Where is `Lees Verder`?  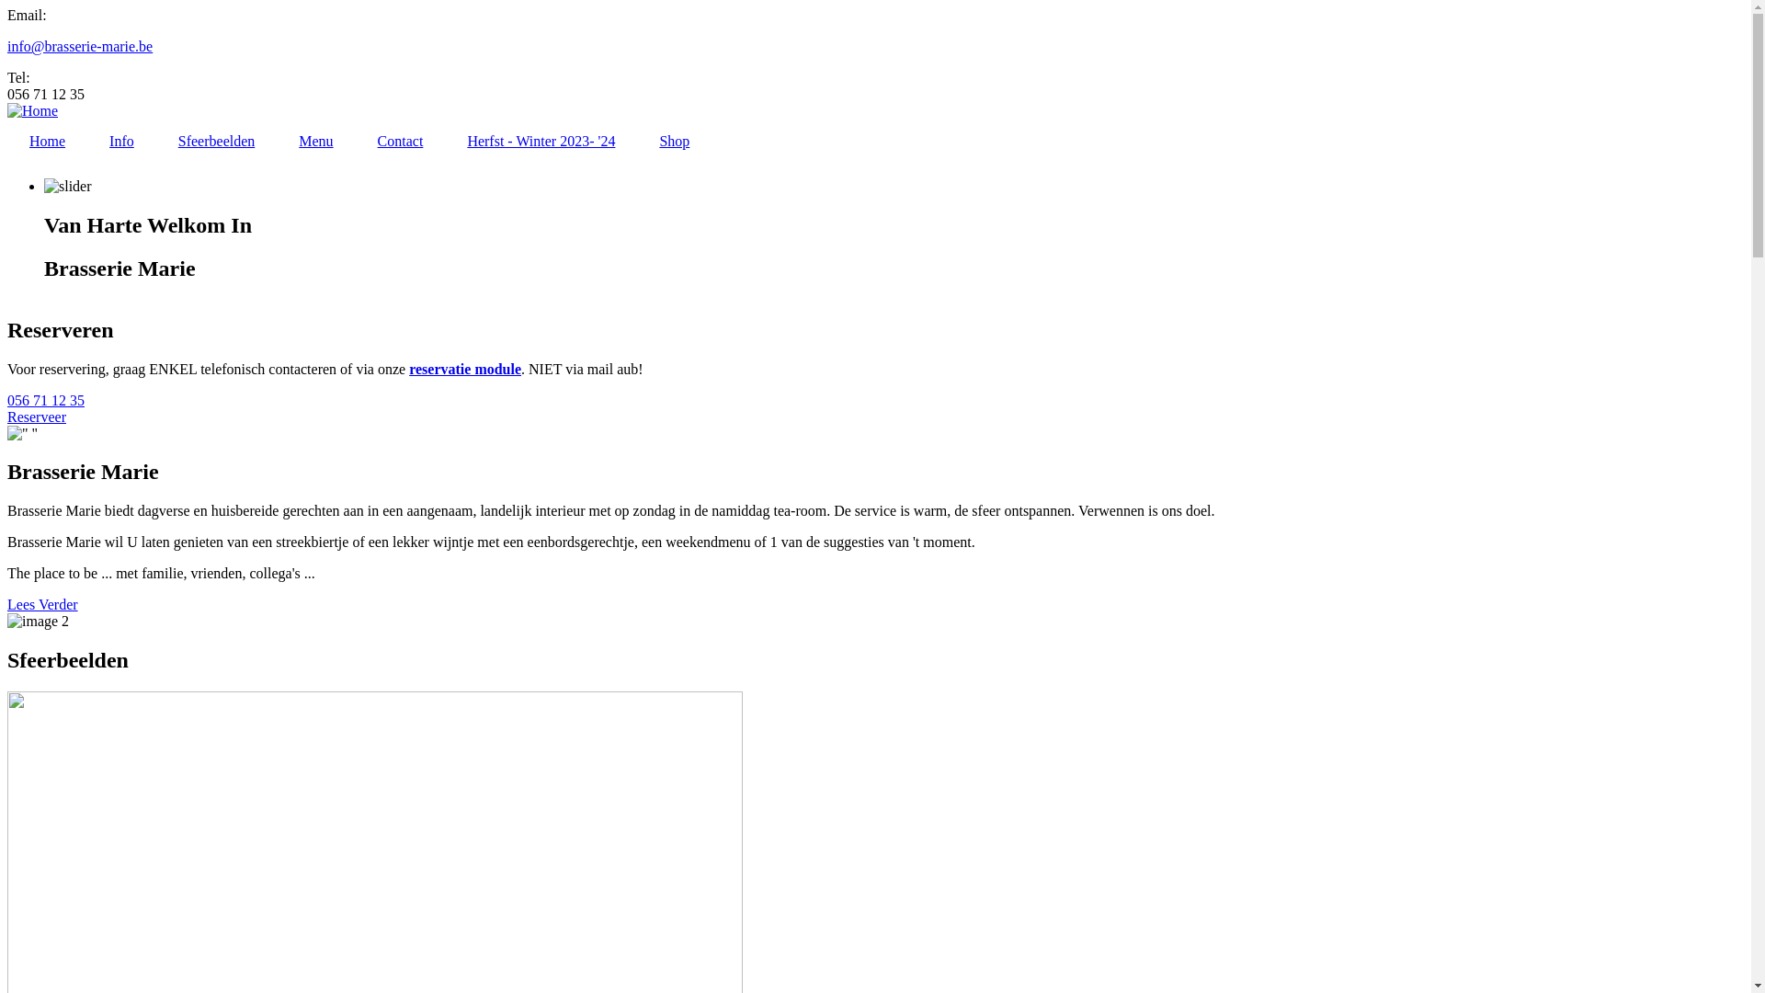 Lees Verder is located at coordinates (42, 605).